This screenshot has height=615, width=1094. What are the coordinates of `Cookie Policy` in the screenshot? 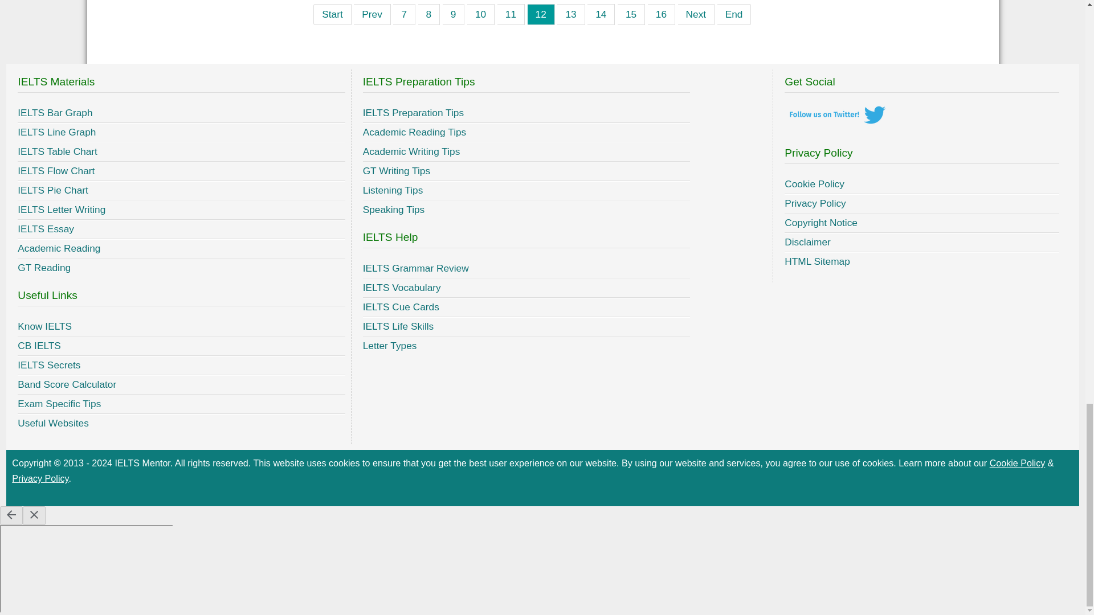 It's located at (1018, 462).